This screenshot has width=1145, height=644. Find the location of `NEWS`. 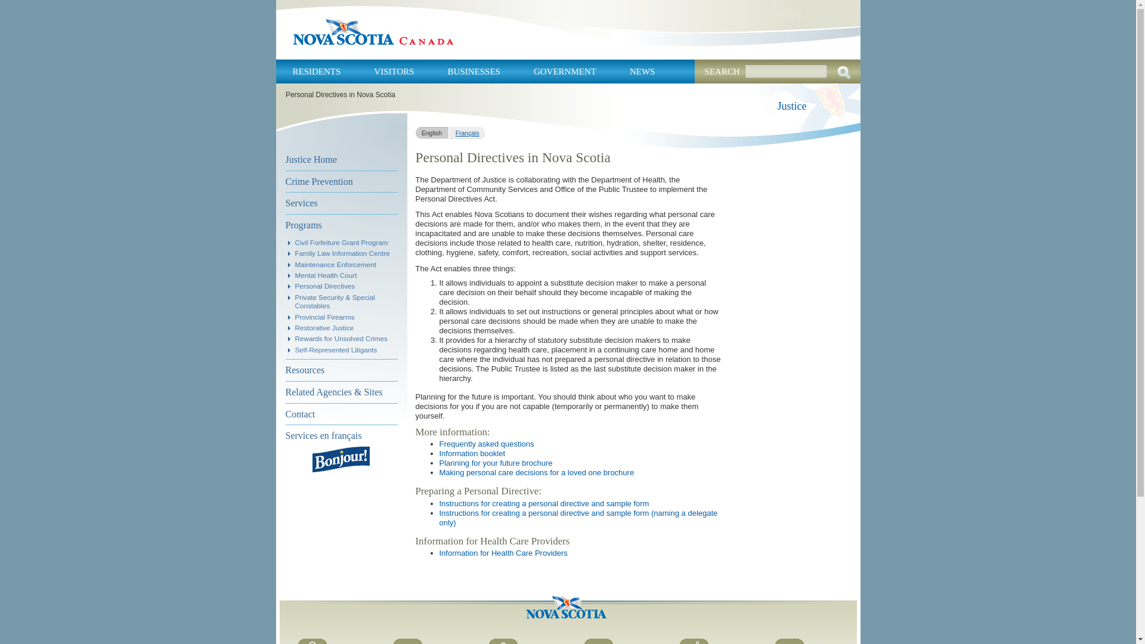

NEWS is located at coordinates (642, 72).